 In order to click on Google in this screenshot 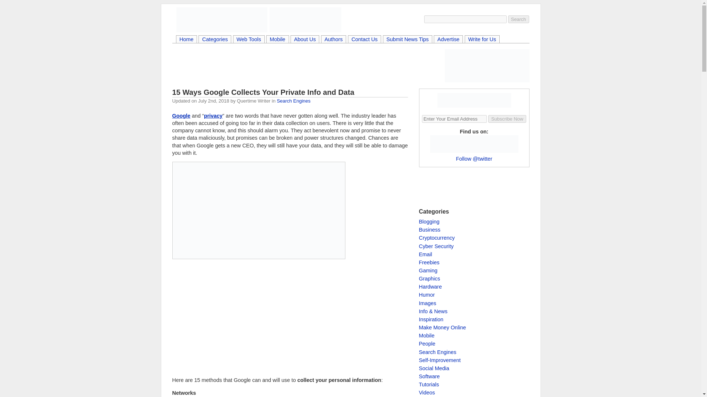, I will do `click(182, 115)`.